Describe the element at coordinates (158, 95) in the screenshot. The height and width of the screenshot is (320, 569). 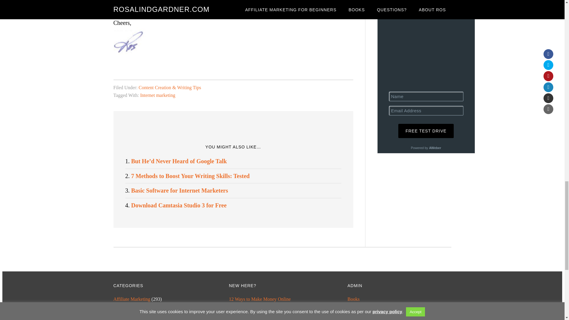
I see `Internet marketing` at that location.